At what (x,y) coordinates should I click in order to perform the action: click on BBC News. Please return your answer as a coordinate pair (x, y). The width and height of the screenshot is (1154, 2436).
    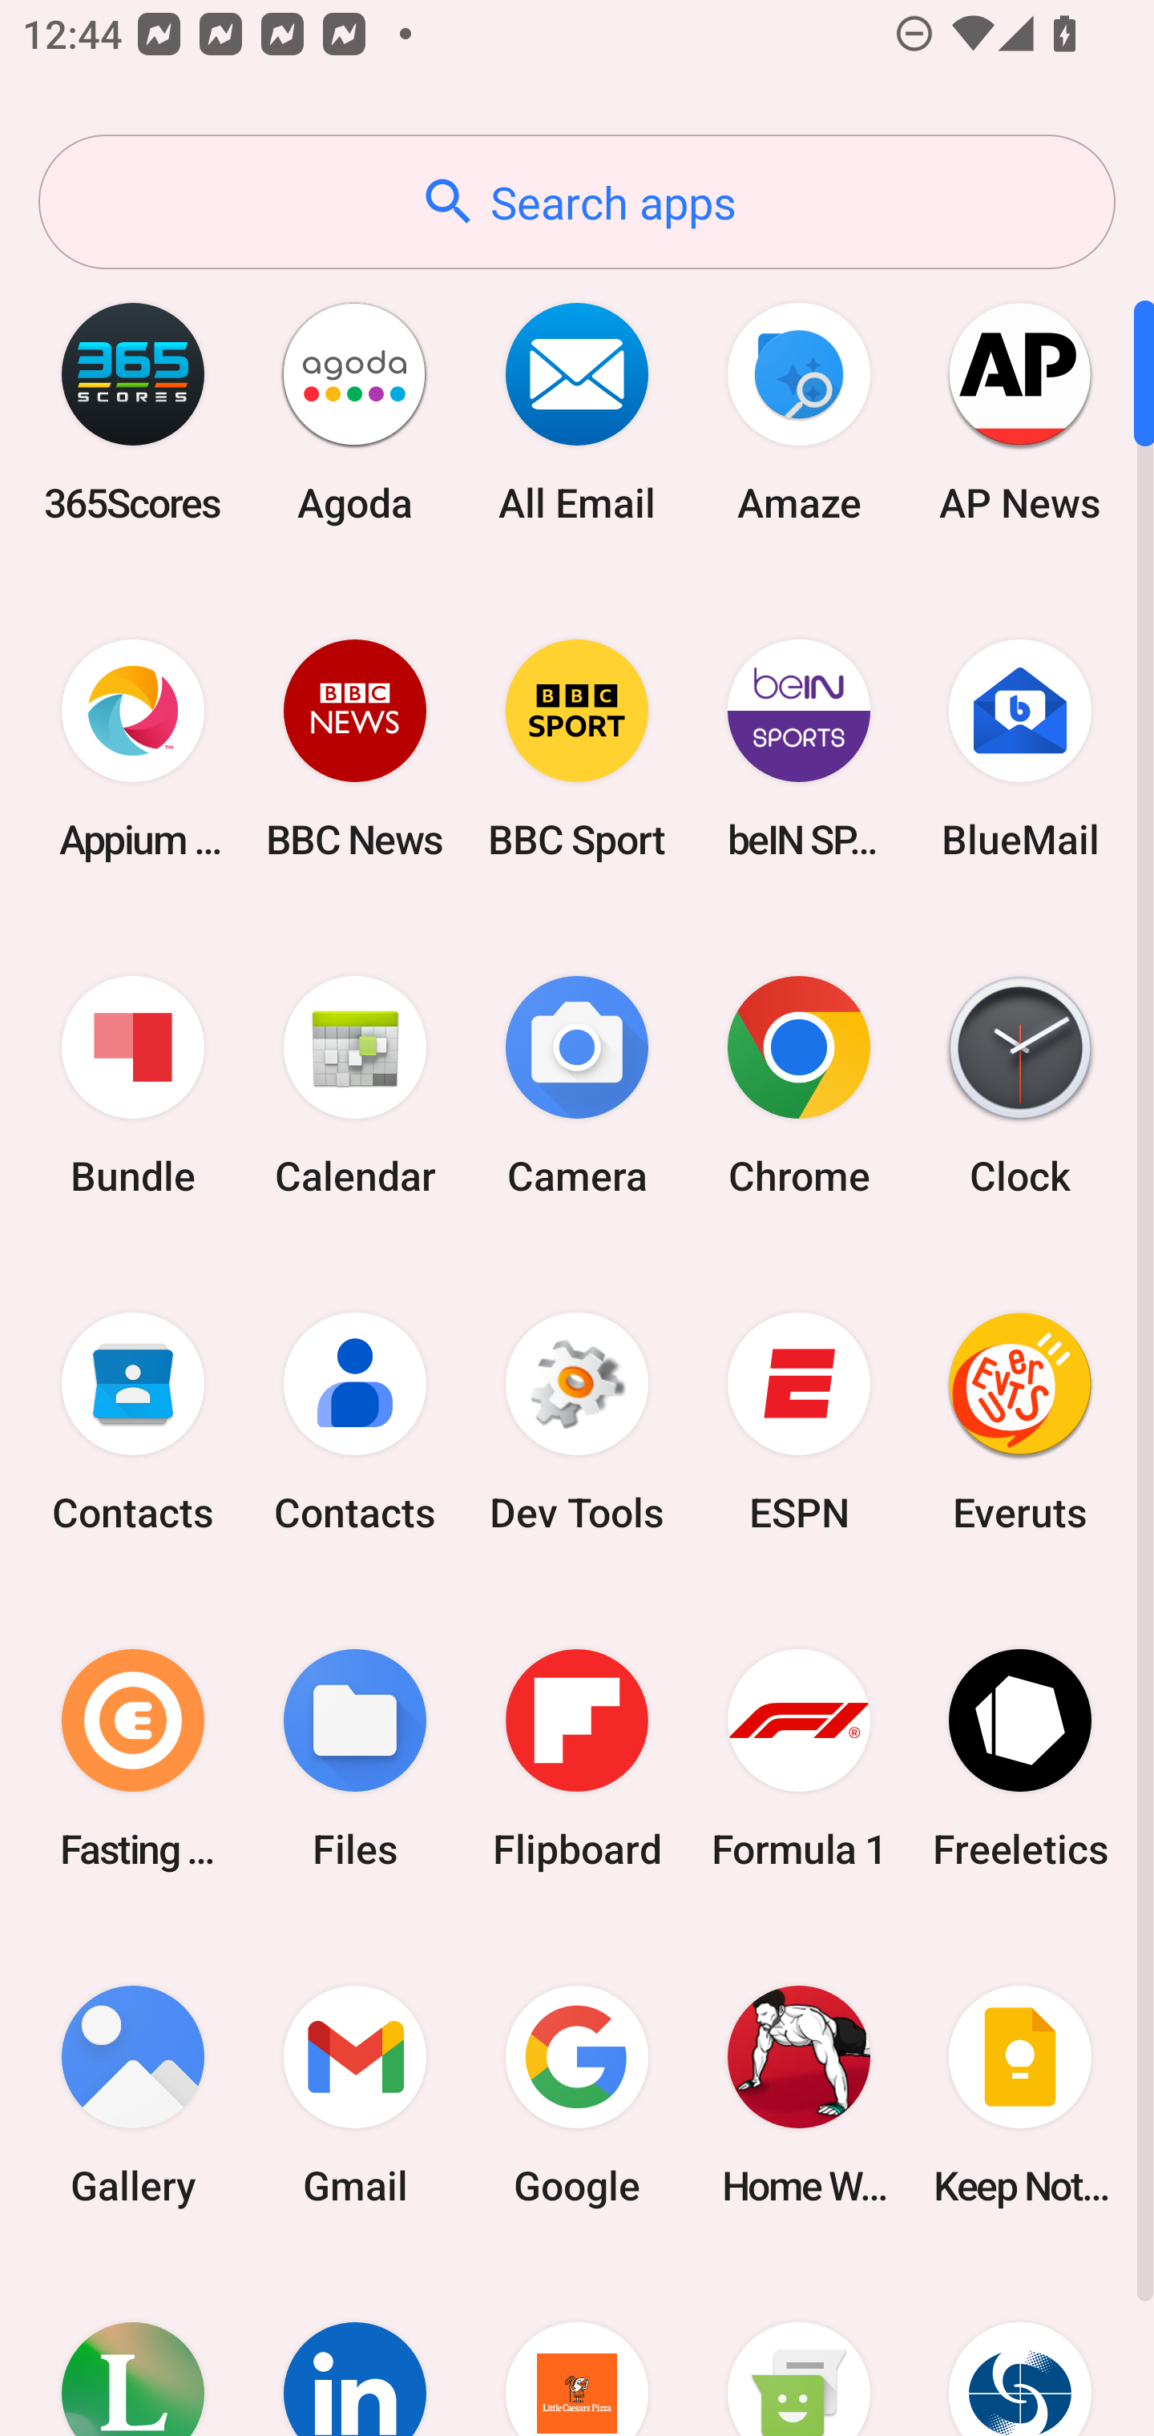
    Looking at the image, I should click on (355, 748).